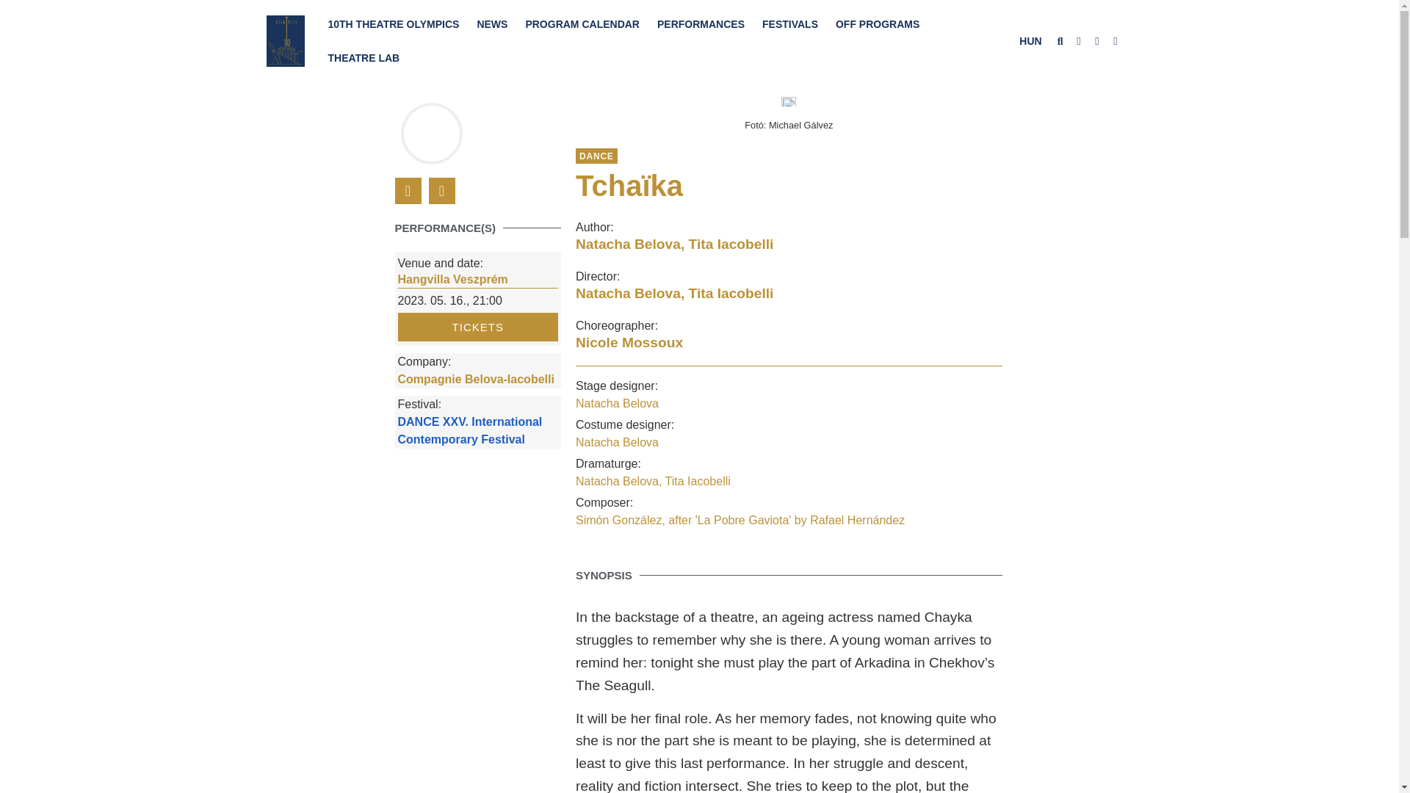  I want to click on PERFORMANCES, so click(701, 23).